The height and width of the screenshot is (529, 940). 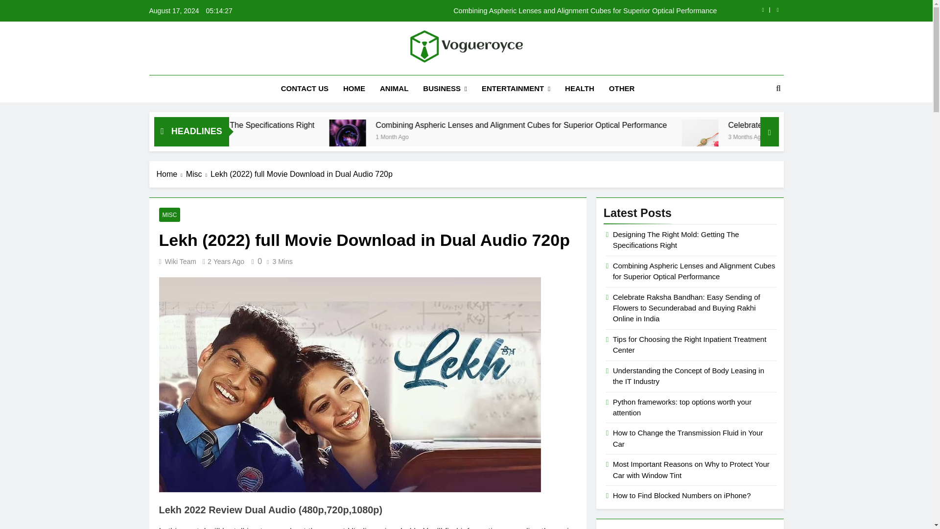 I want to click on ENTERTAINMENT, so click(x=516, y=89).